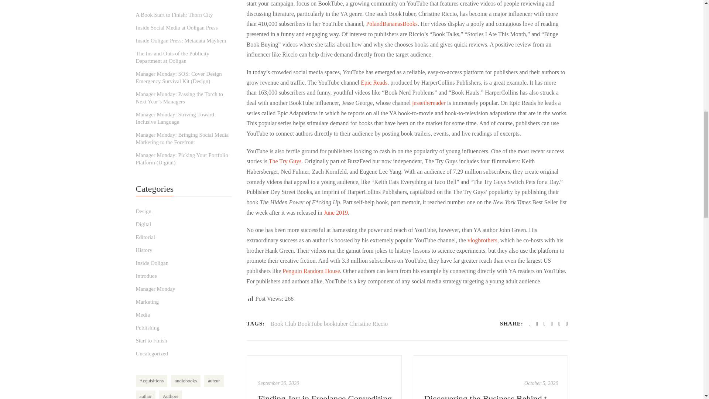  Describe the element at coordinates (329, 324) in the screenshot. I see `Book Club BookTube booktuber Christine Riccio` at that location.